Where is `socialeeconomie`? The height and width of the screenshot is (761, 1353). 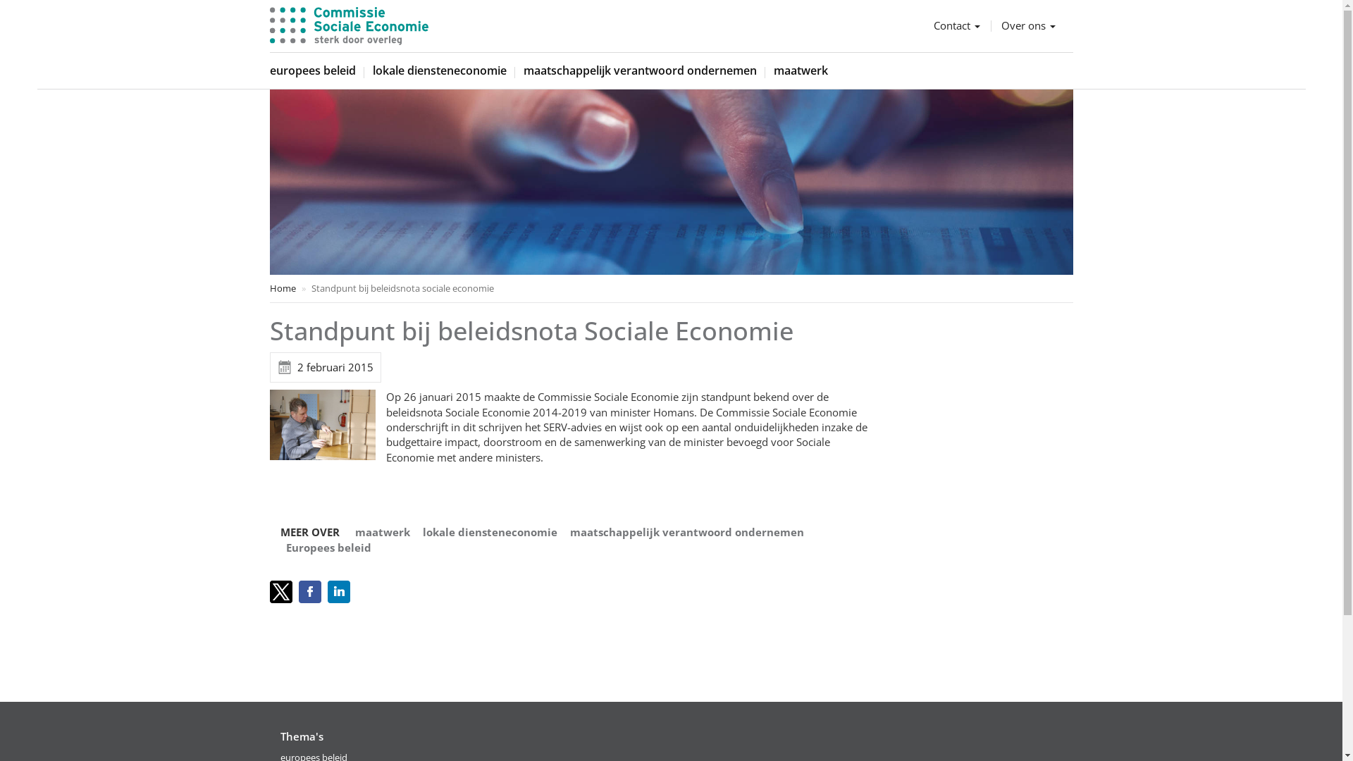 socialeeconomie is located at coordinates (348, 26).